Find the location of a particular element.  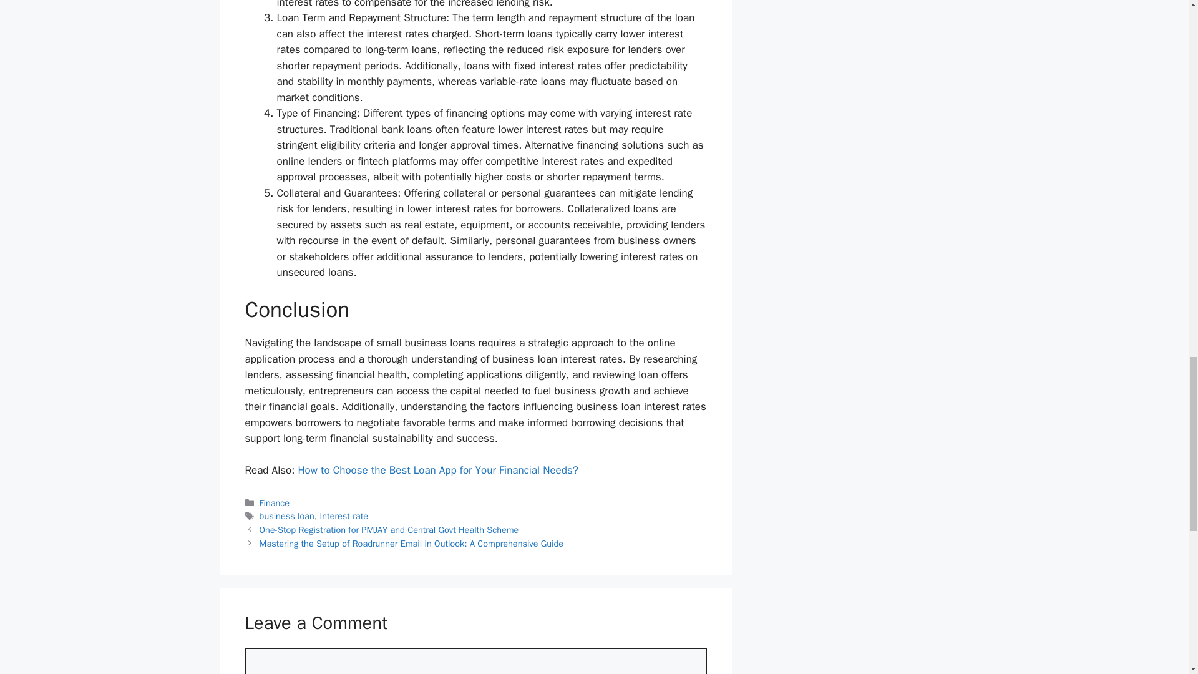

Finance is located at coordinates (275, 503).